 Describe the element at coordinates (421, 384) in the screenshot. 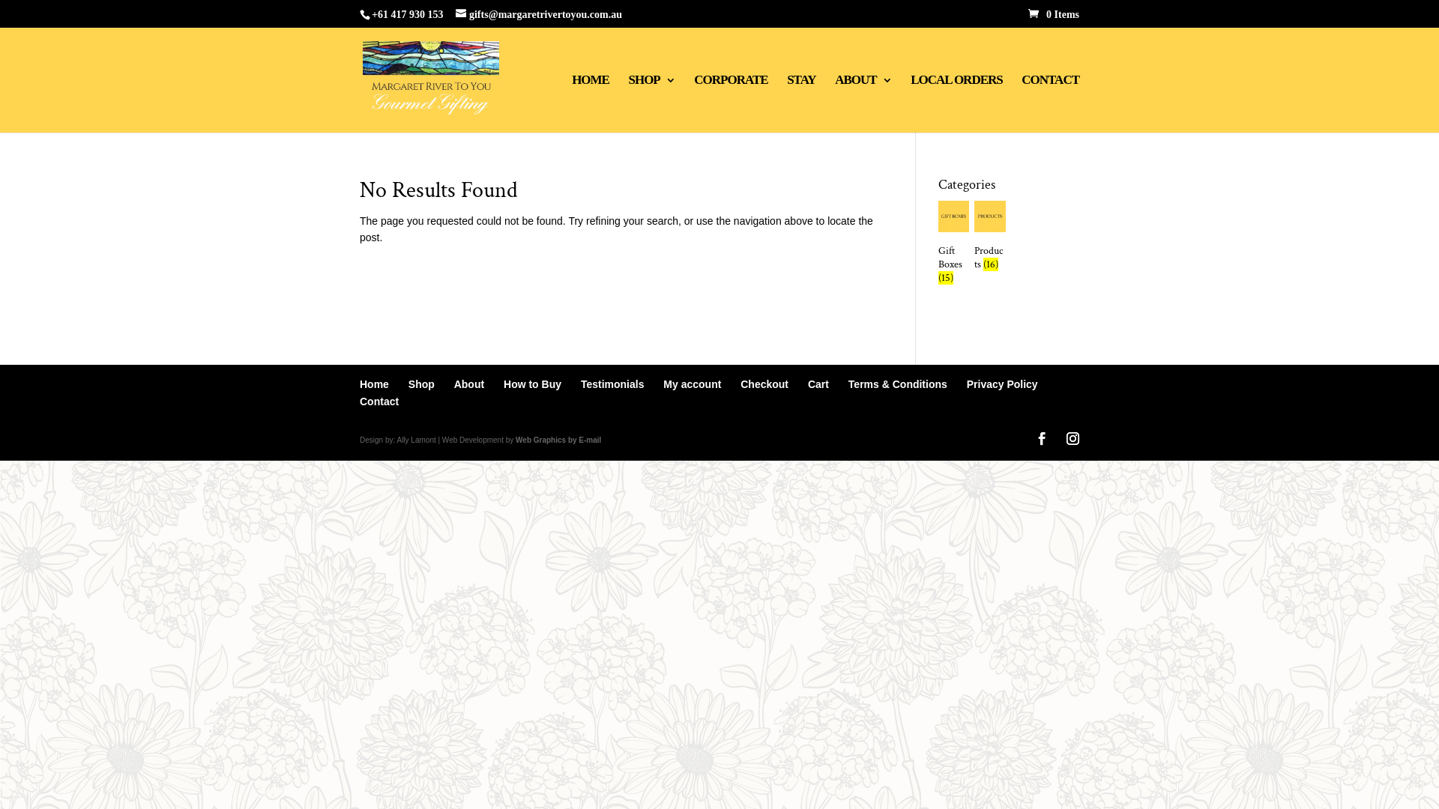

I see `Shop` at that location.